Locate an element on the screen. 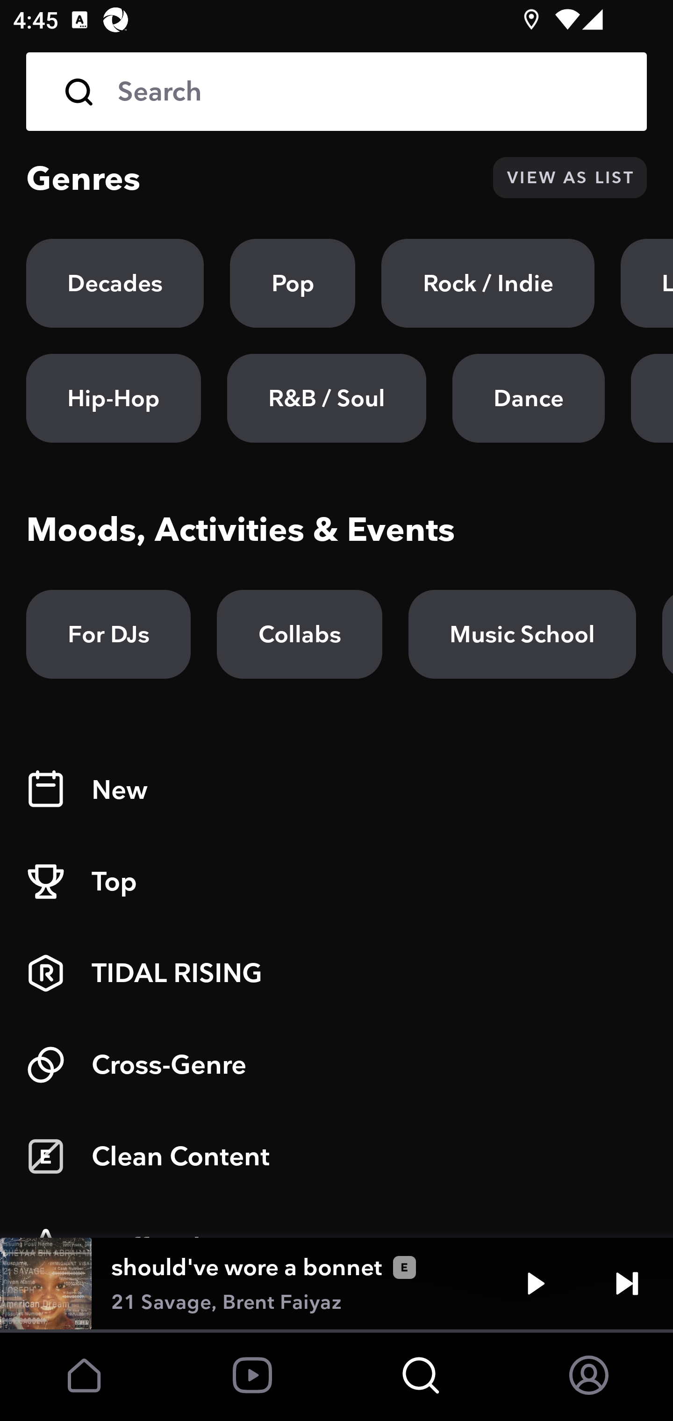 This screenshot has width=673, height=1421. Cross-Genre is located at coordinates (336, 1065).